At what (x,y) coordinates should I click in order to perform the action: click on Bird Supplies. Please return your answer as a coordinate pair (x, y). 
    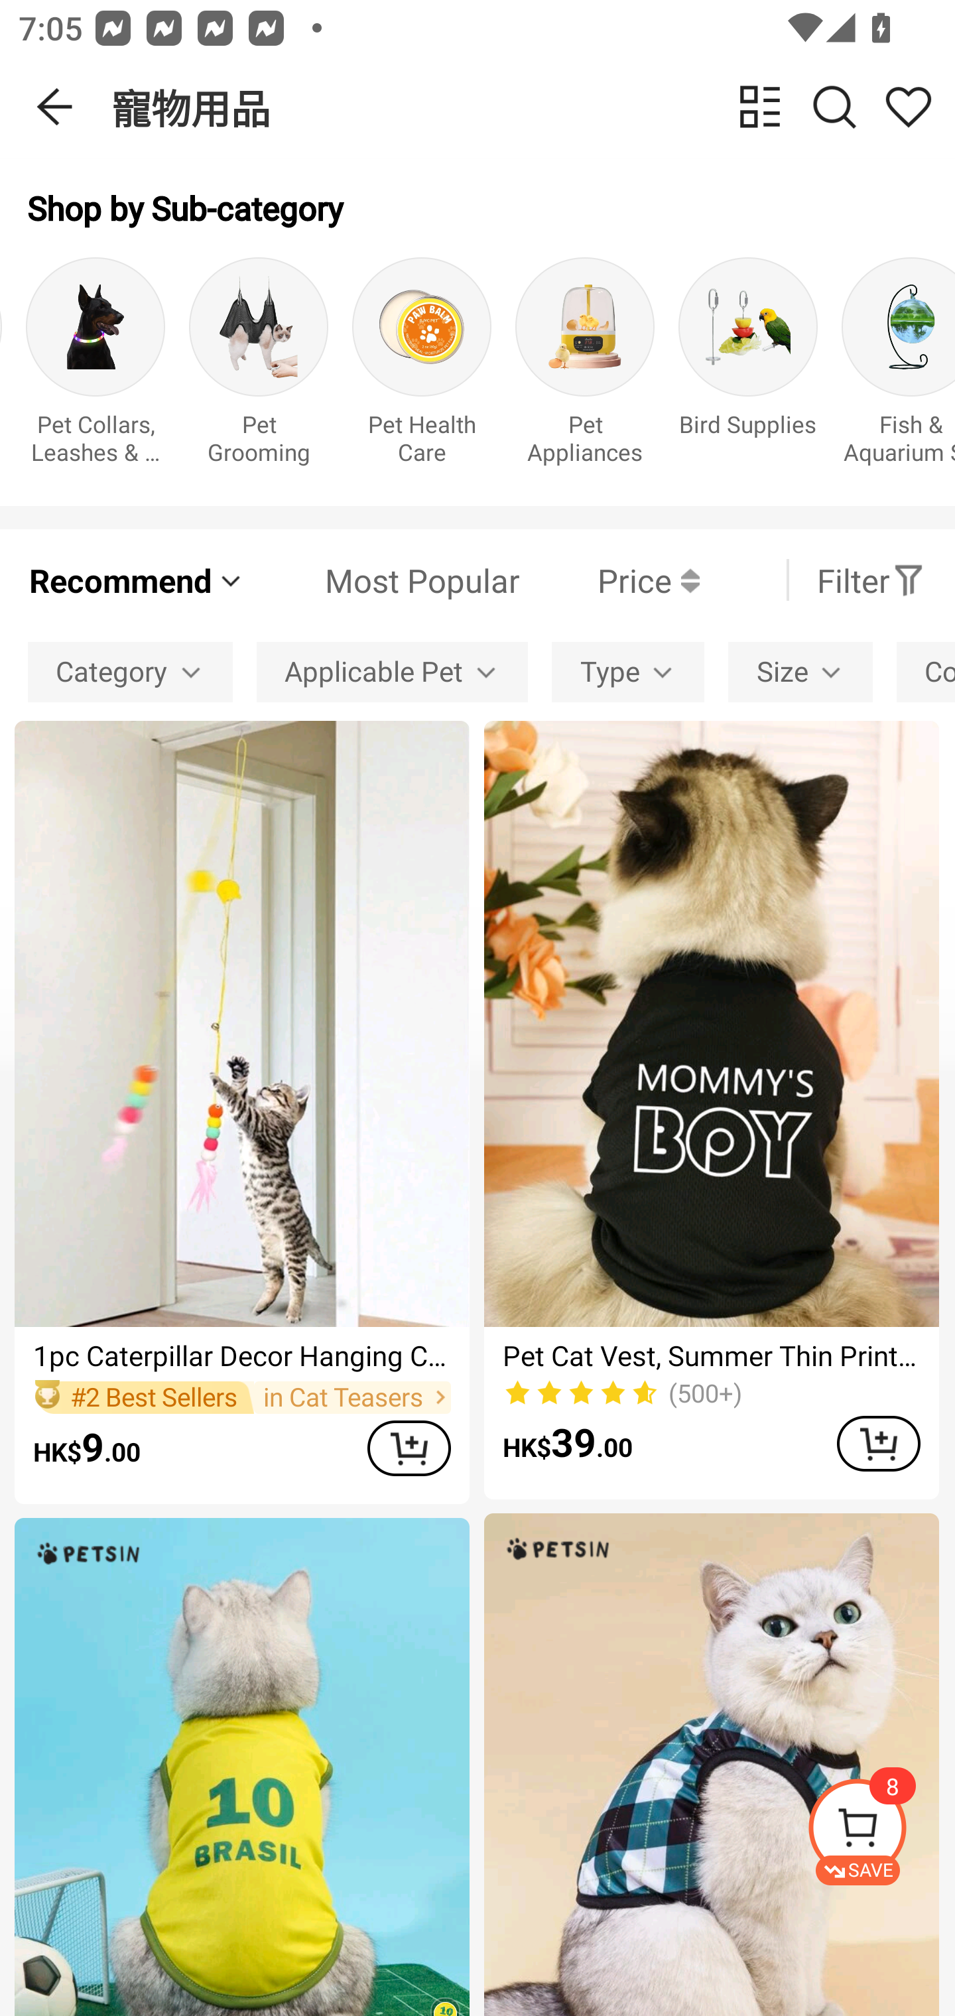
    Looking at the image, I should click on (747, 367).